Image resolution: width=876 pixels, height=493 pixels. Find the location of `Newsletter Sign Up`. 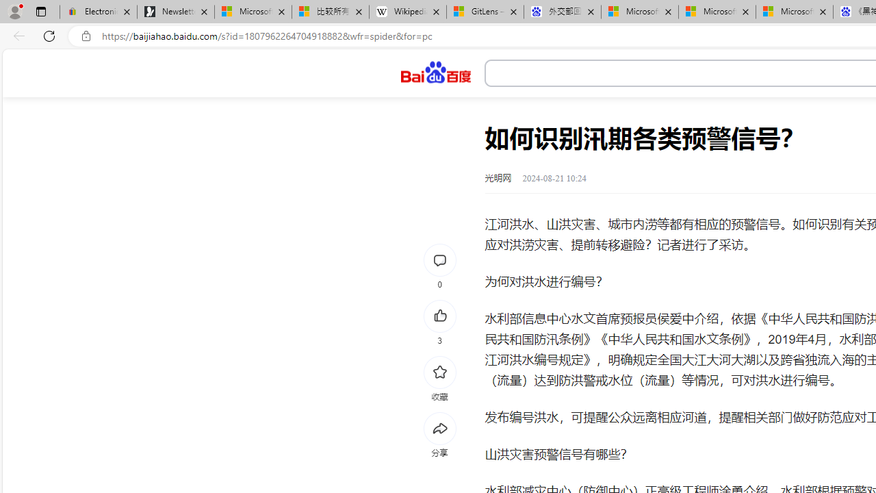

Newsletter Sign Up is located at coordinates (176, 12).